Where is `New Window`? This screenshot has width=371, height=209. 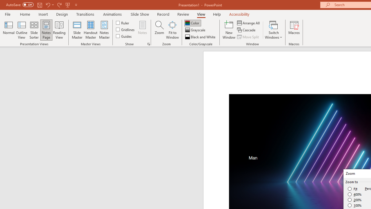
New Window is located at coordinates (229, 30).